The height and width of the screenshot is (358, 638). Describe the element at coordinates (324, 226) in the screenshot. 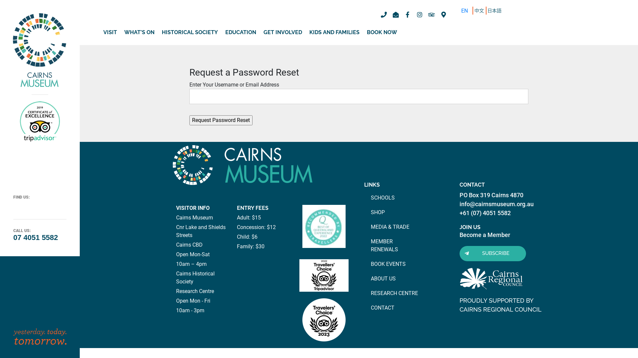

I see `image001-badge-only-small.jpg` at that location.